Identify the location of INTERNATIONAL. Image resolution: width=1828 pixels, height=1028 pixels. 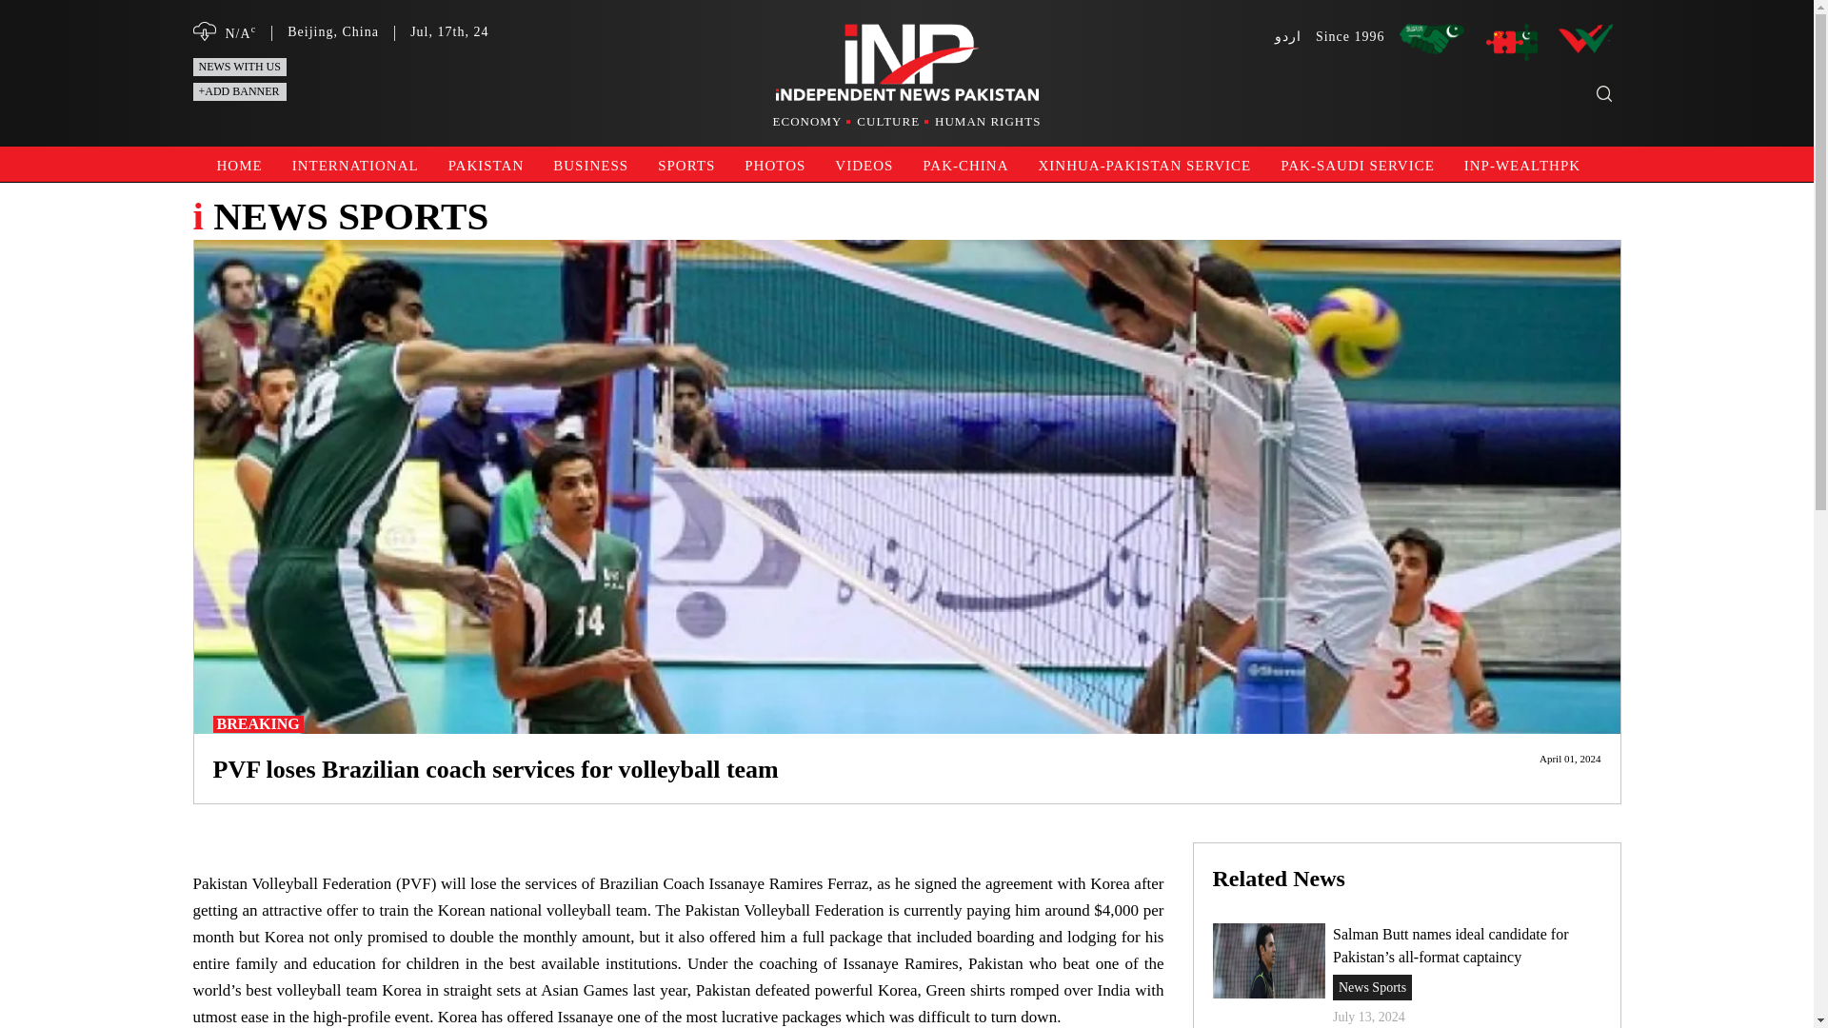
(353, 164).